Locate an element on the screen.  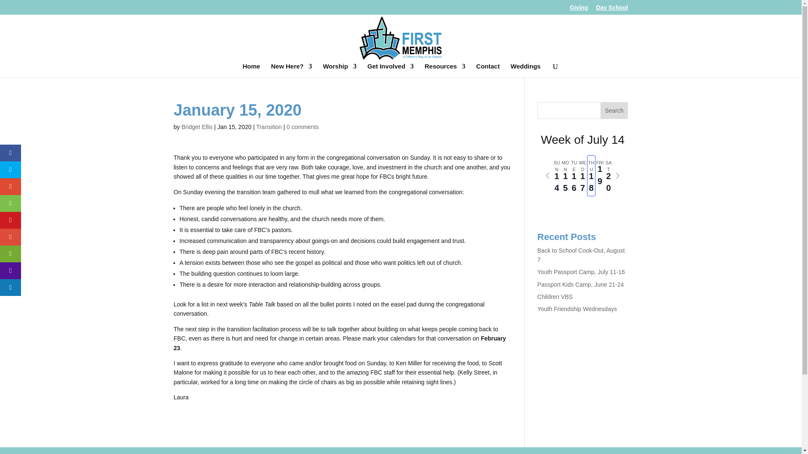
Worship is located at coordinates (339, 71).